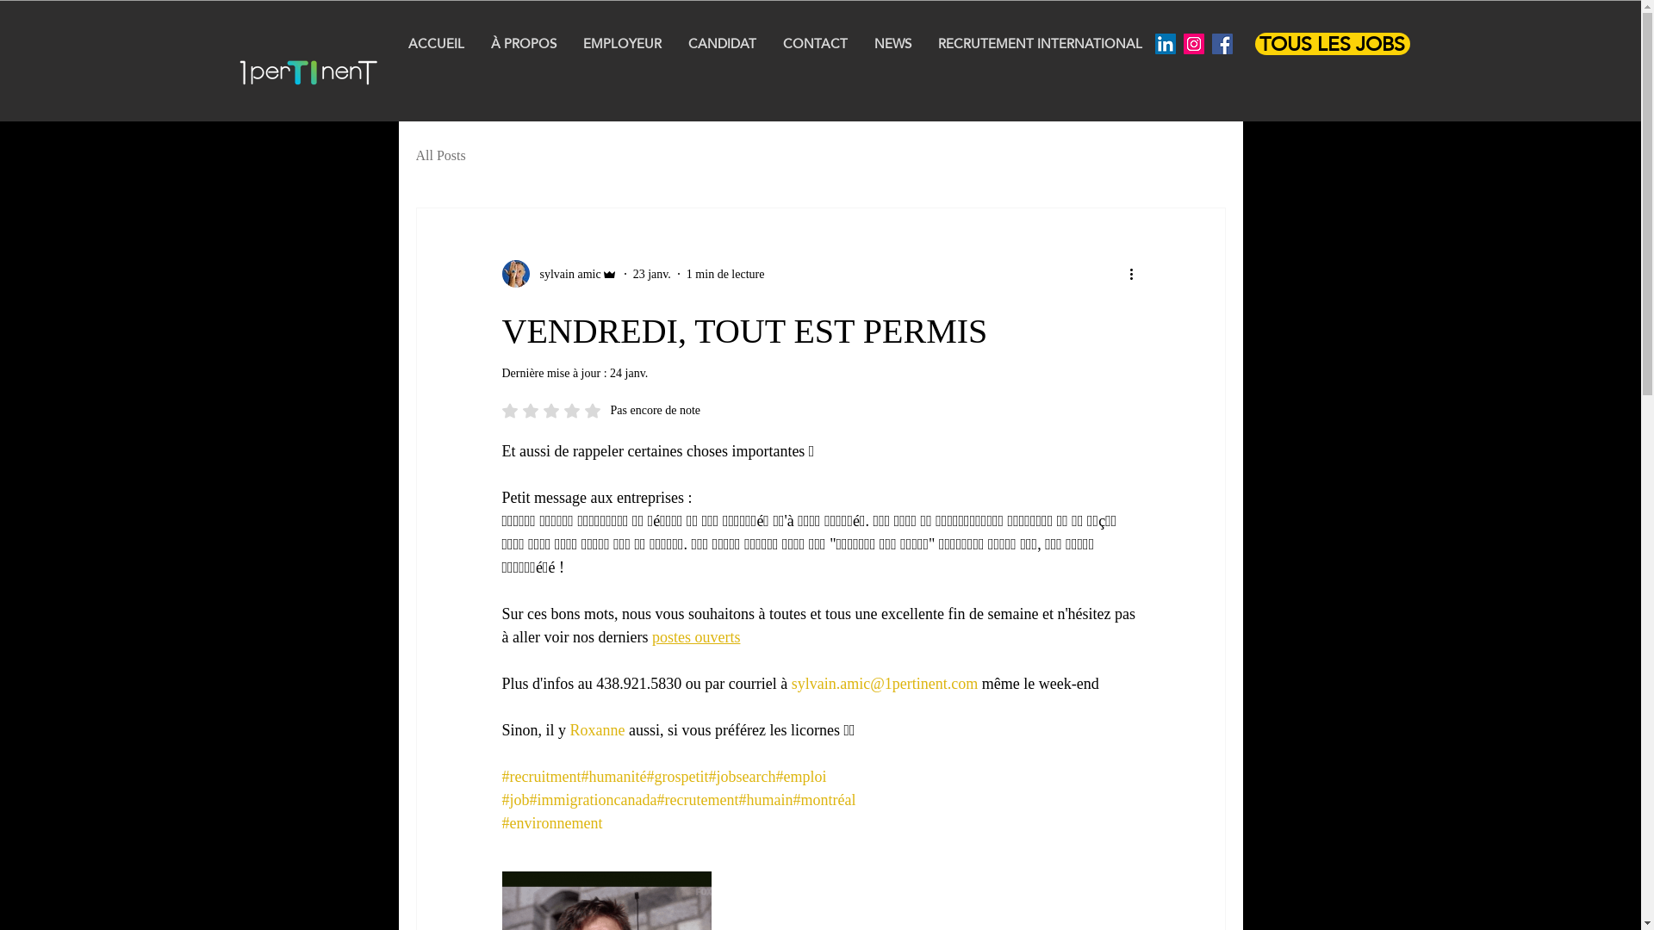 Image resolution: width=1654 pixels, height=930 pixels. I want to click on #job, so click(515, 800).